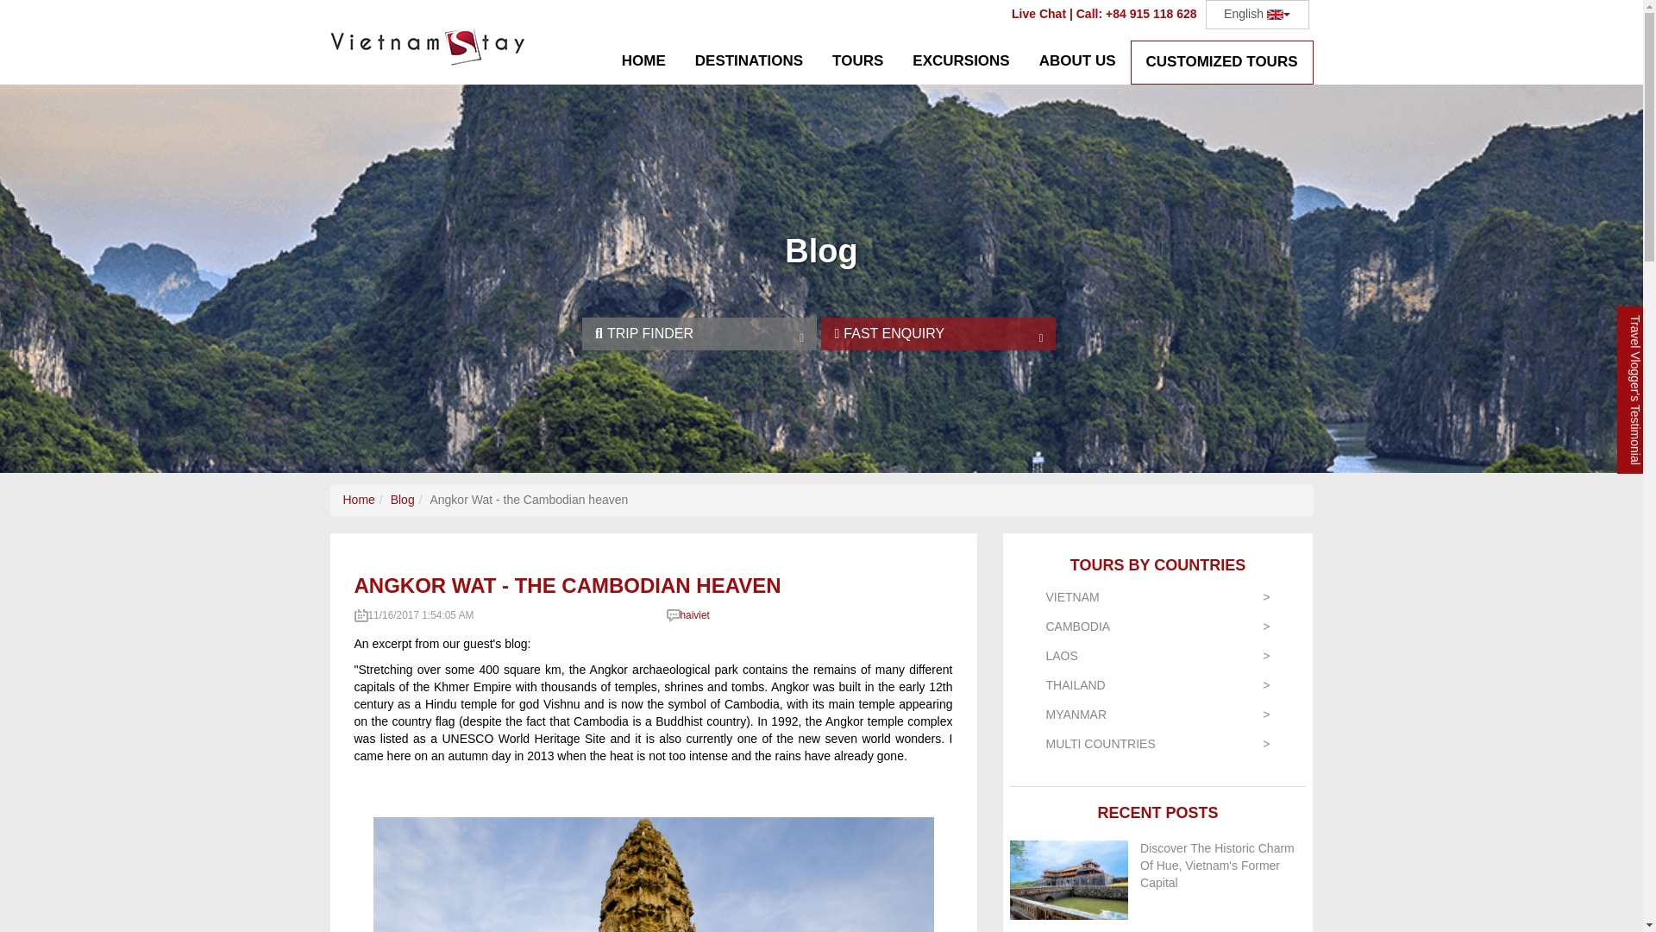  Describe the element at coordinates (857, 62) in the screenshot. I see `TOURS` at that location.